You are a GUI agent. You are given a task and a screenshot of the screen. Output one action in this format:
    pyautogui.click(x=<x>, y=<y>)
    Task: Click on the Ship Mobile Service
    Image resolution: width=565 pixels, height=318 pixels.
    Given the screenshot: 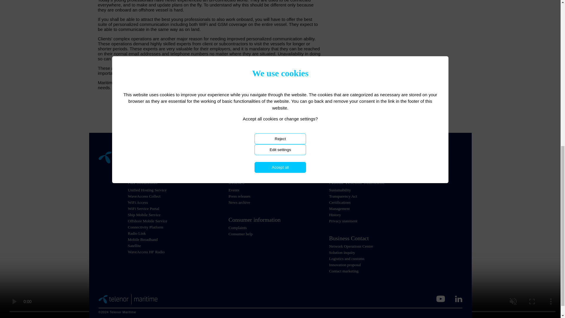 What is the action you would take?
    pyautogui.click(x=144, y=215)
    